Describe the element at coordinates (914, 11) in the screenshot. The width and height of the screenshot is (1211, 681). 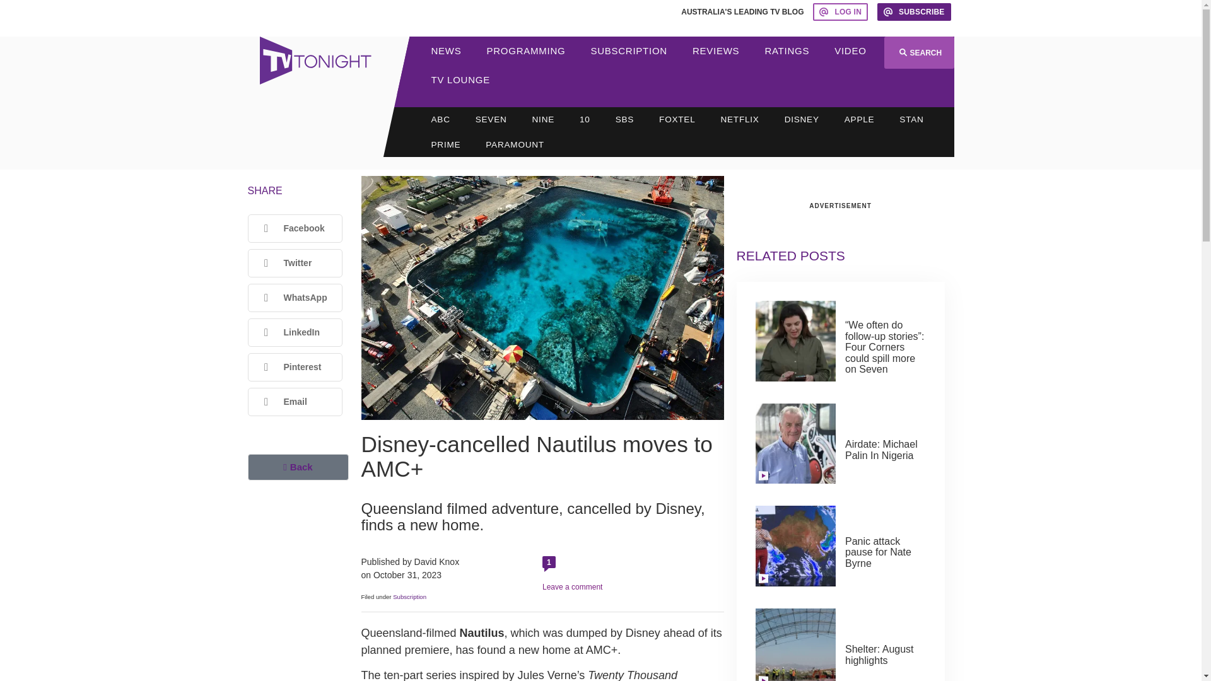
I see `SUBSCRIBE` at that location.